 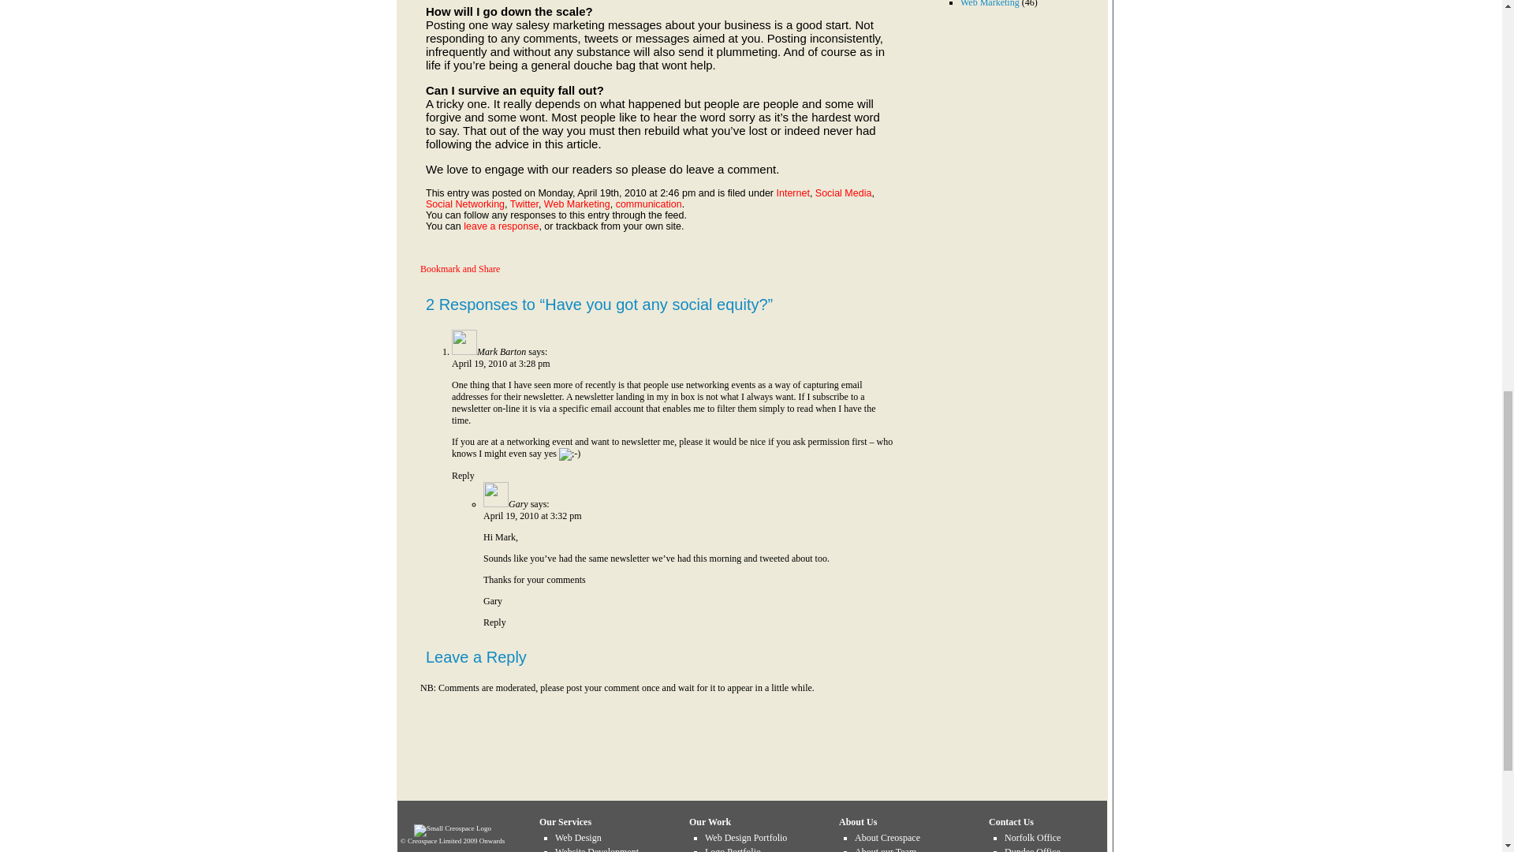 I want to click on Internet, so click(x=792, y=192).